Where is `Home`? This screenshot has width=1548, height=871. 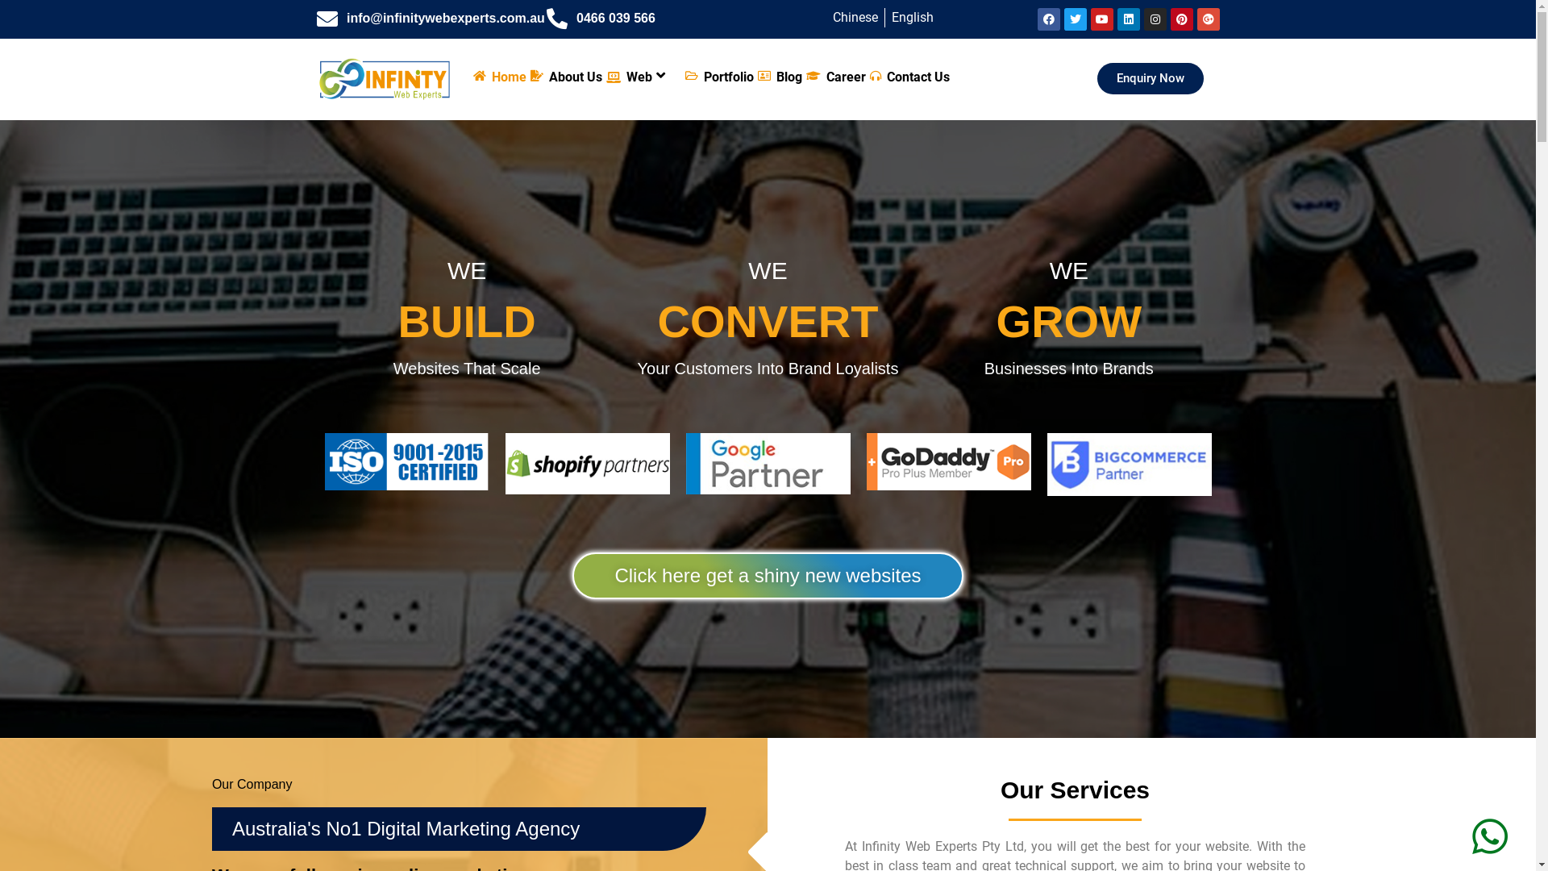 Home is located at coordinates (498, 79).